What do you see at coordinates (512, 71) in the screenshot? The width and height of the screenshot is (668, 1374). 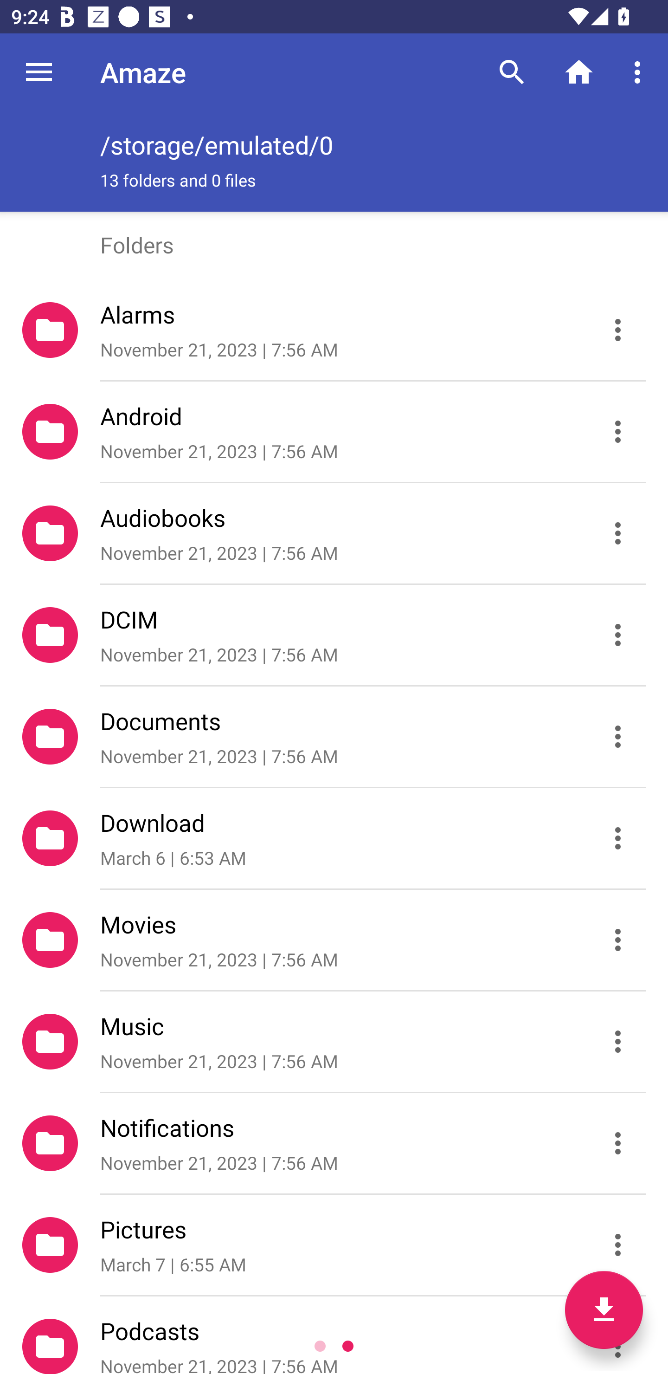 I see `Search` at bounding box center [512, 71].